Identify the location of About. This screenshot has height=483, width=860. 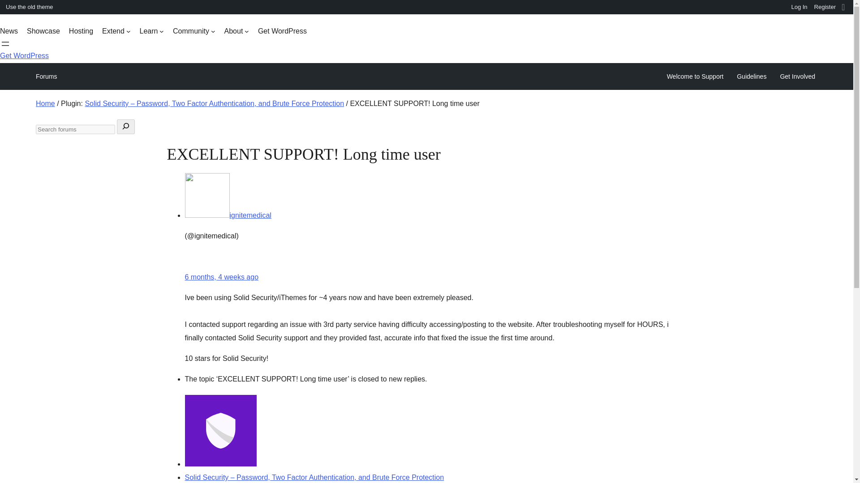
(236, 31).